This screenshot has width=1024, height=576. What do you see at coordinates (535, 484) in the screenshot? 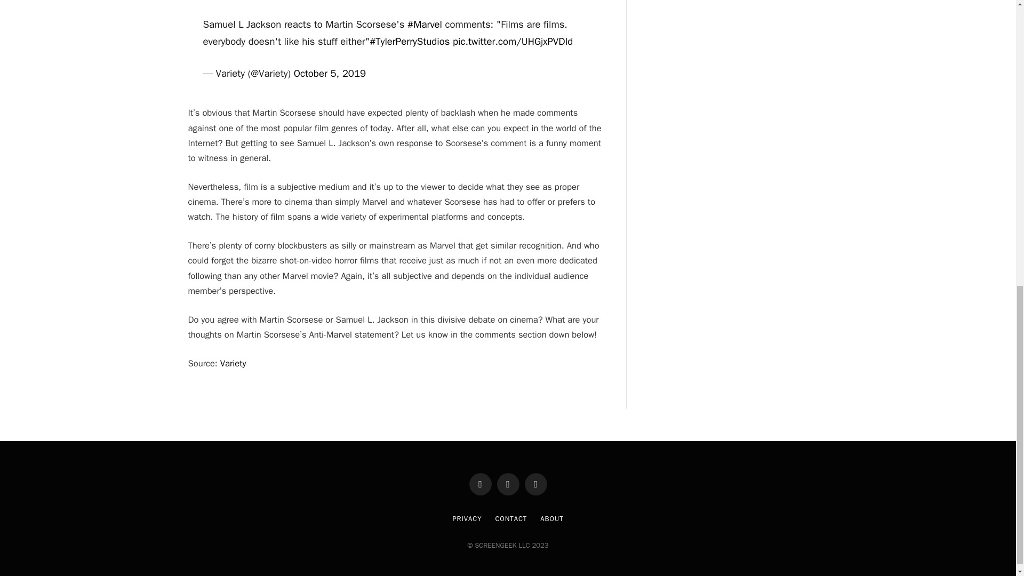
I see `Instagram` at bounding box center [535, 484].